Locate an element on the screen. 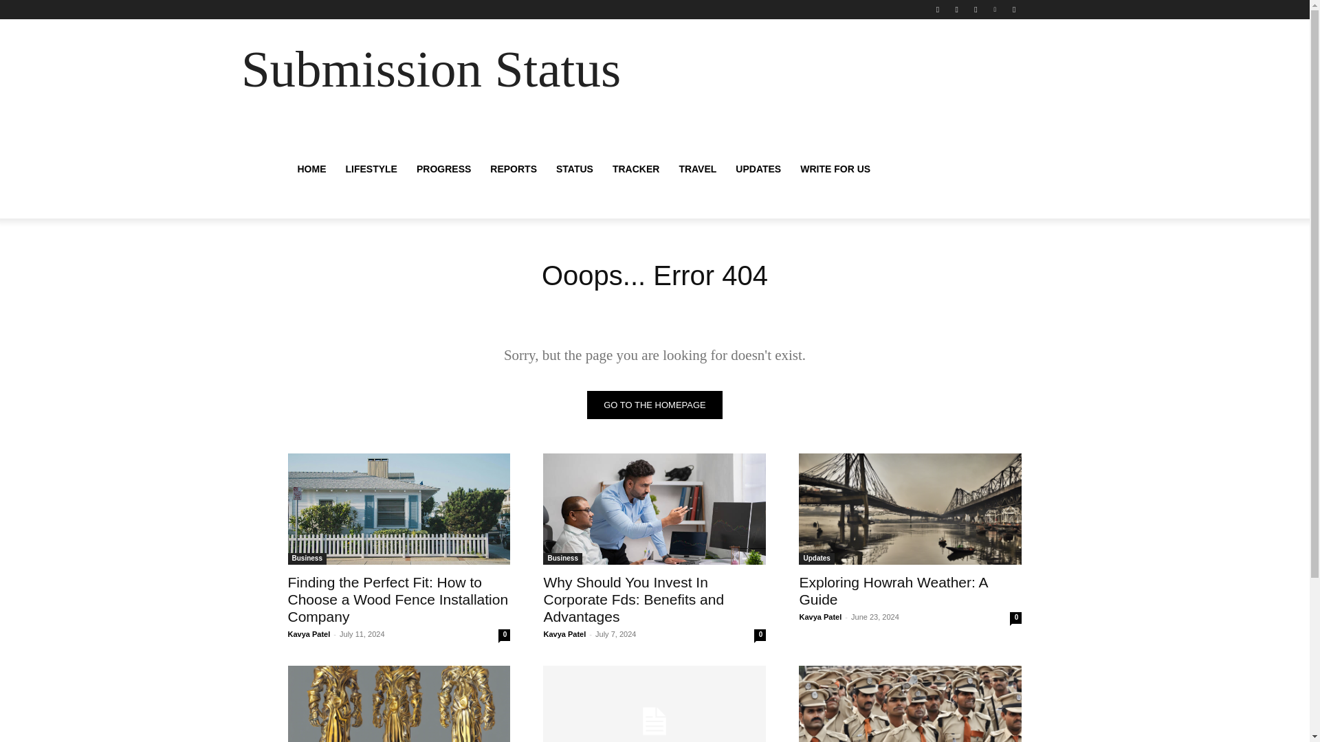 This screenshot has height=742, width=1320. TRACKER is located at coordinates (636, 169).